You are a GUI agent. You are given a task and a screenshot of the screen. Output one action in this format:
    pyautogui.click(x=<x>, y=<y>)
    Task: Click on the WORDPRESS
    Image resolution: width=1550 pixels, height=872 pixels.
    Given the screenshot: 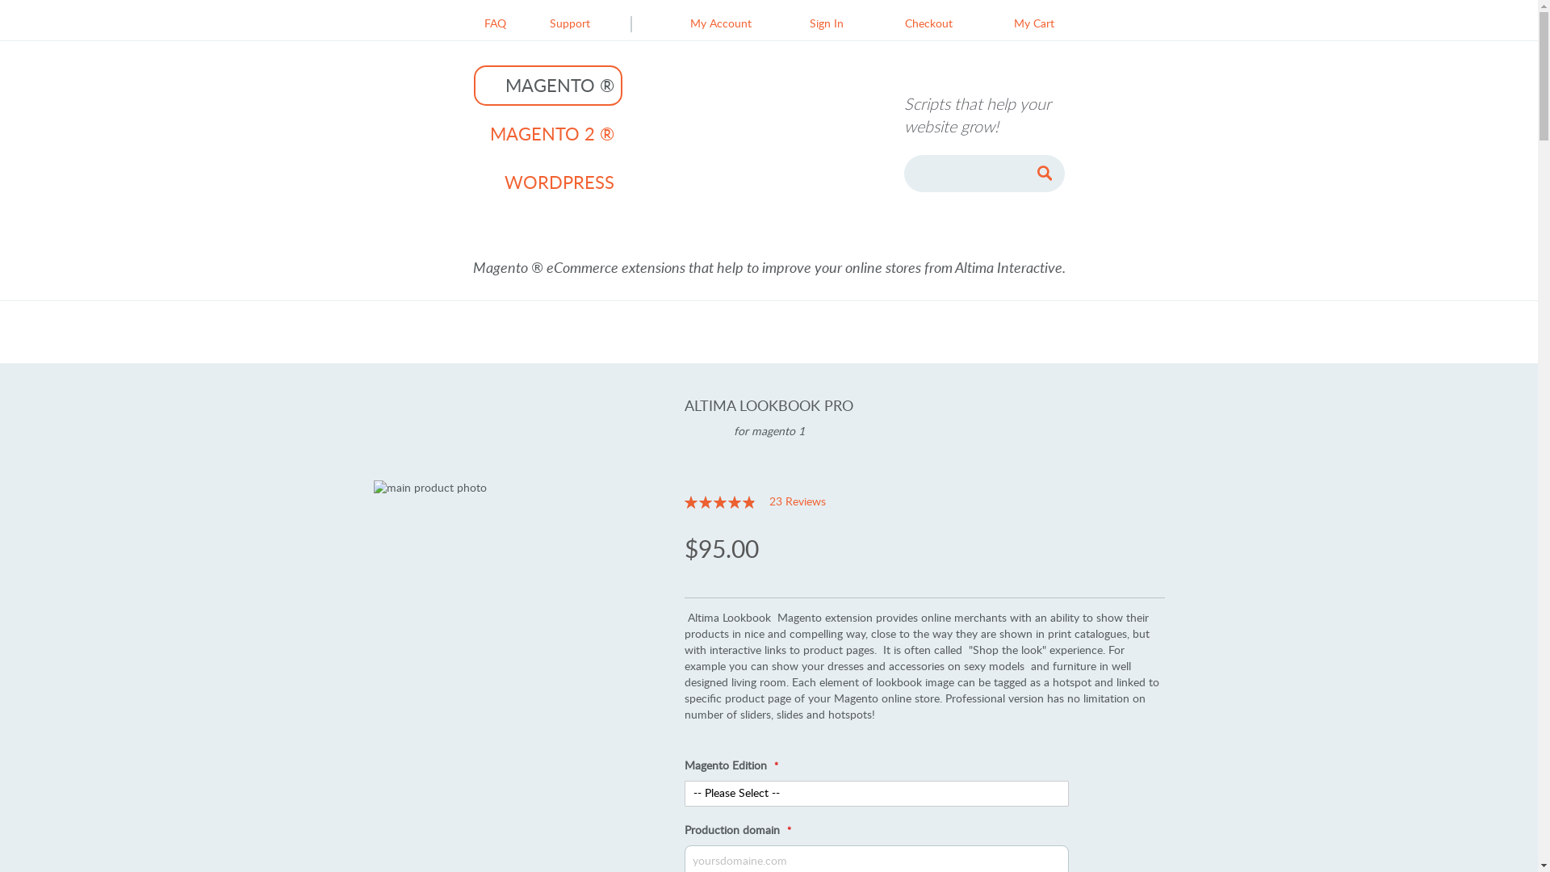 What is the action you would take?
    pyautogui.click(x=547, y=182)
    